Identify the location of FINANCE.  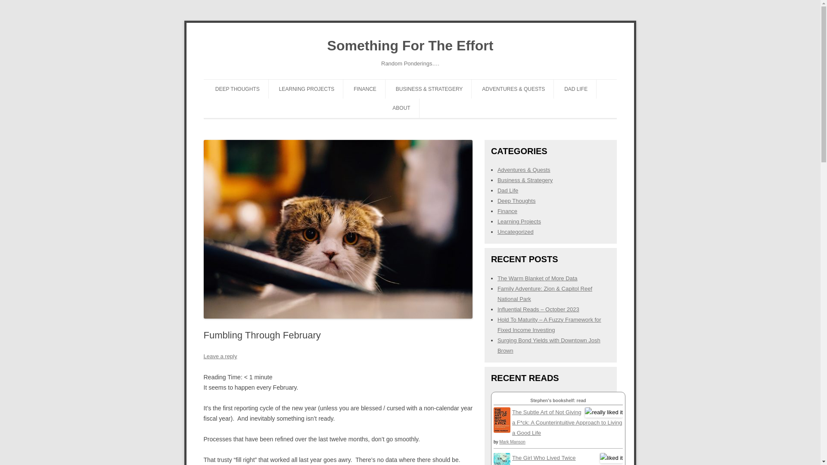
(365, 89).